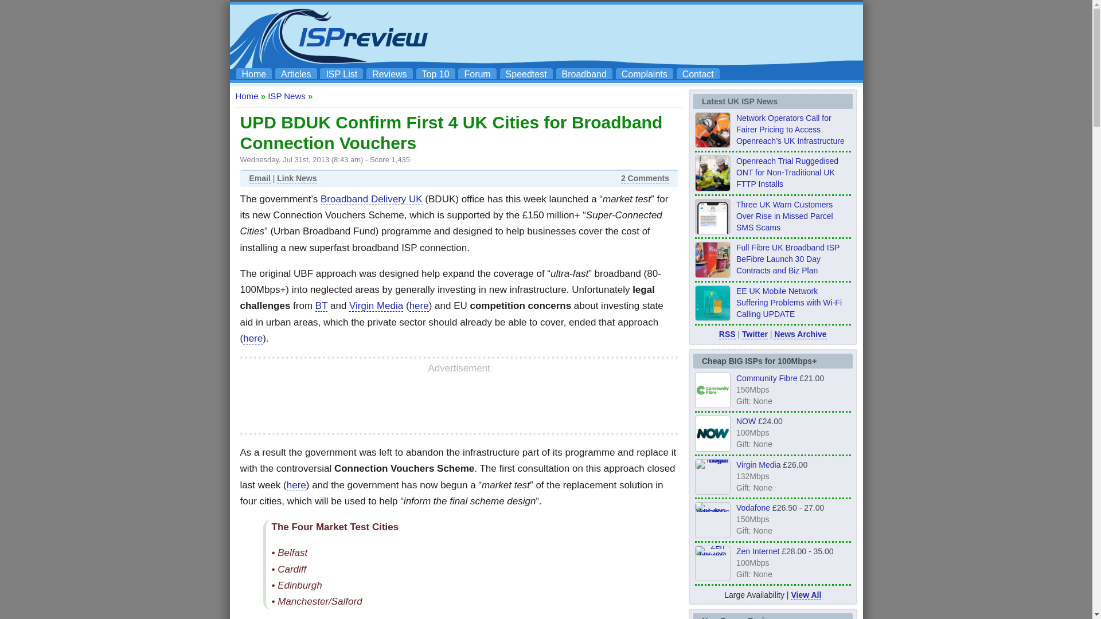 This screenshot has height=619, width=1101. What do you see at coordinates (644, 73) in the screenshot?
I see `Consumer UK ISP Complaints and Advice` at bounding box center [644, 73].